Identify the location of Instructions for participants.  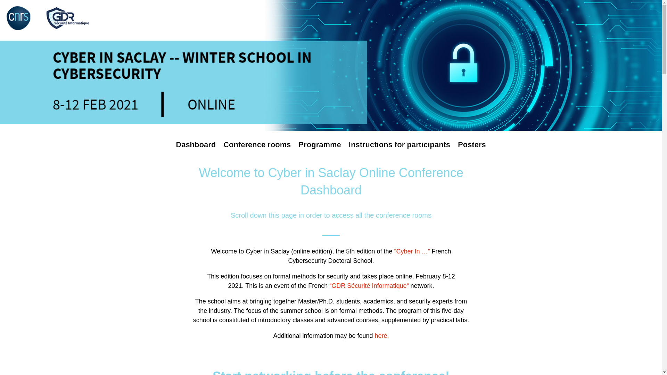
(400, 150).